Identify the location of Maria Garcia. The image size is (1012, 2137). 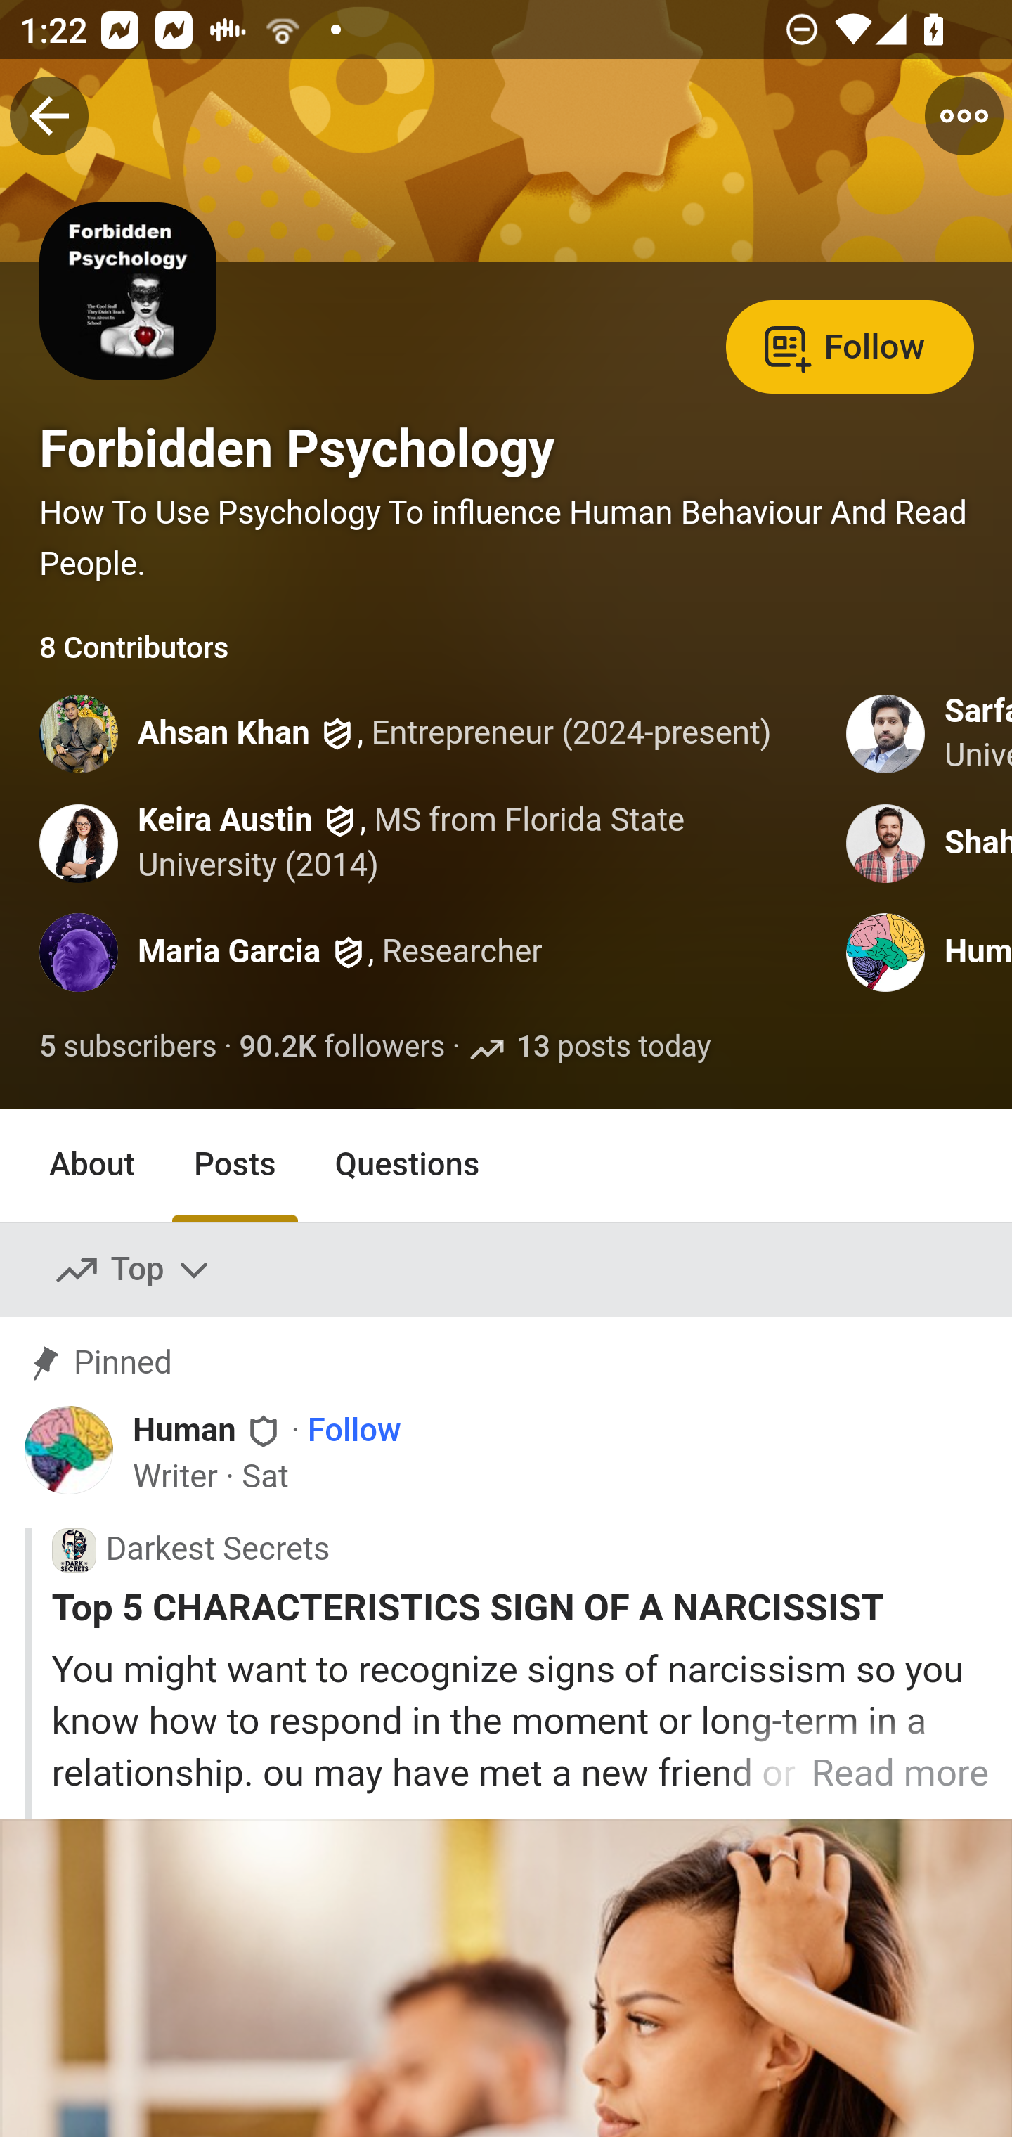
(229, 953).